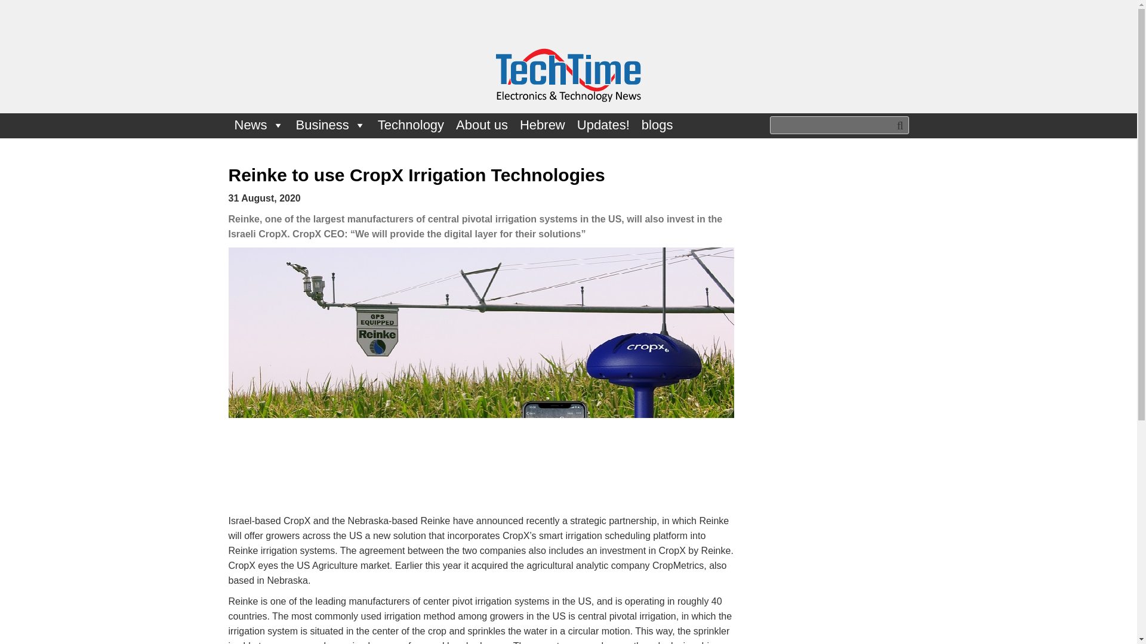 The height and width of the screenshot is (644, 1146). Describe the element at coordinates (331, 125) in the screenshot. I see `Business` at that location.